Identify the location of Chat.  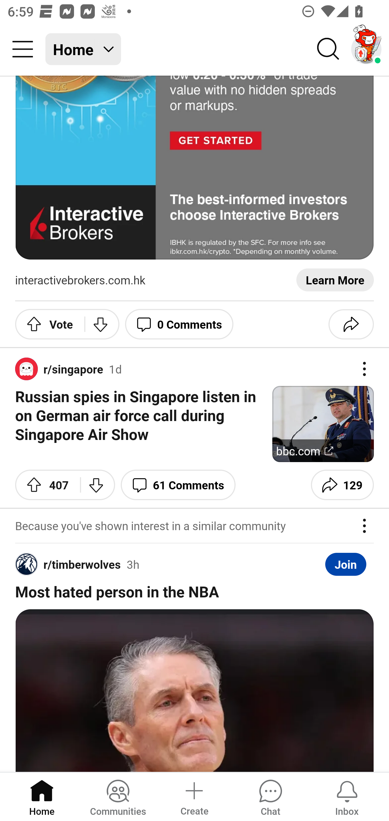
(270, 796).